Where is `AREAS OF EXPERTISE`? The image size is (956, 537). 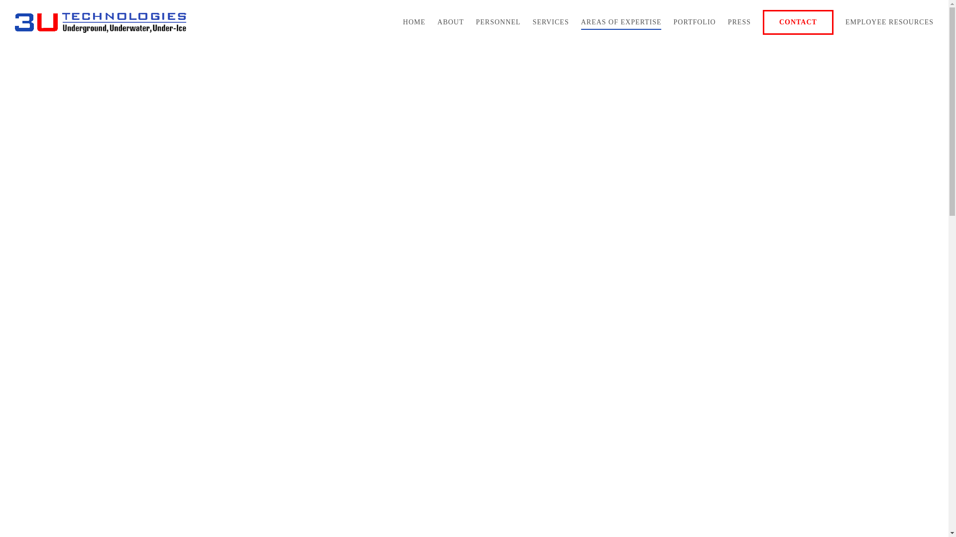 AREAS OF EXPERTISE is located at coordinates (621, 22).